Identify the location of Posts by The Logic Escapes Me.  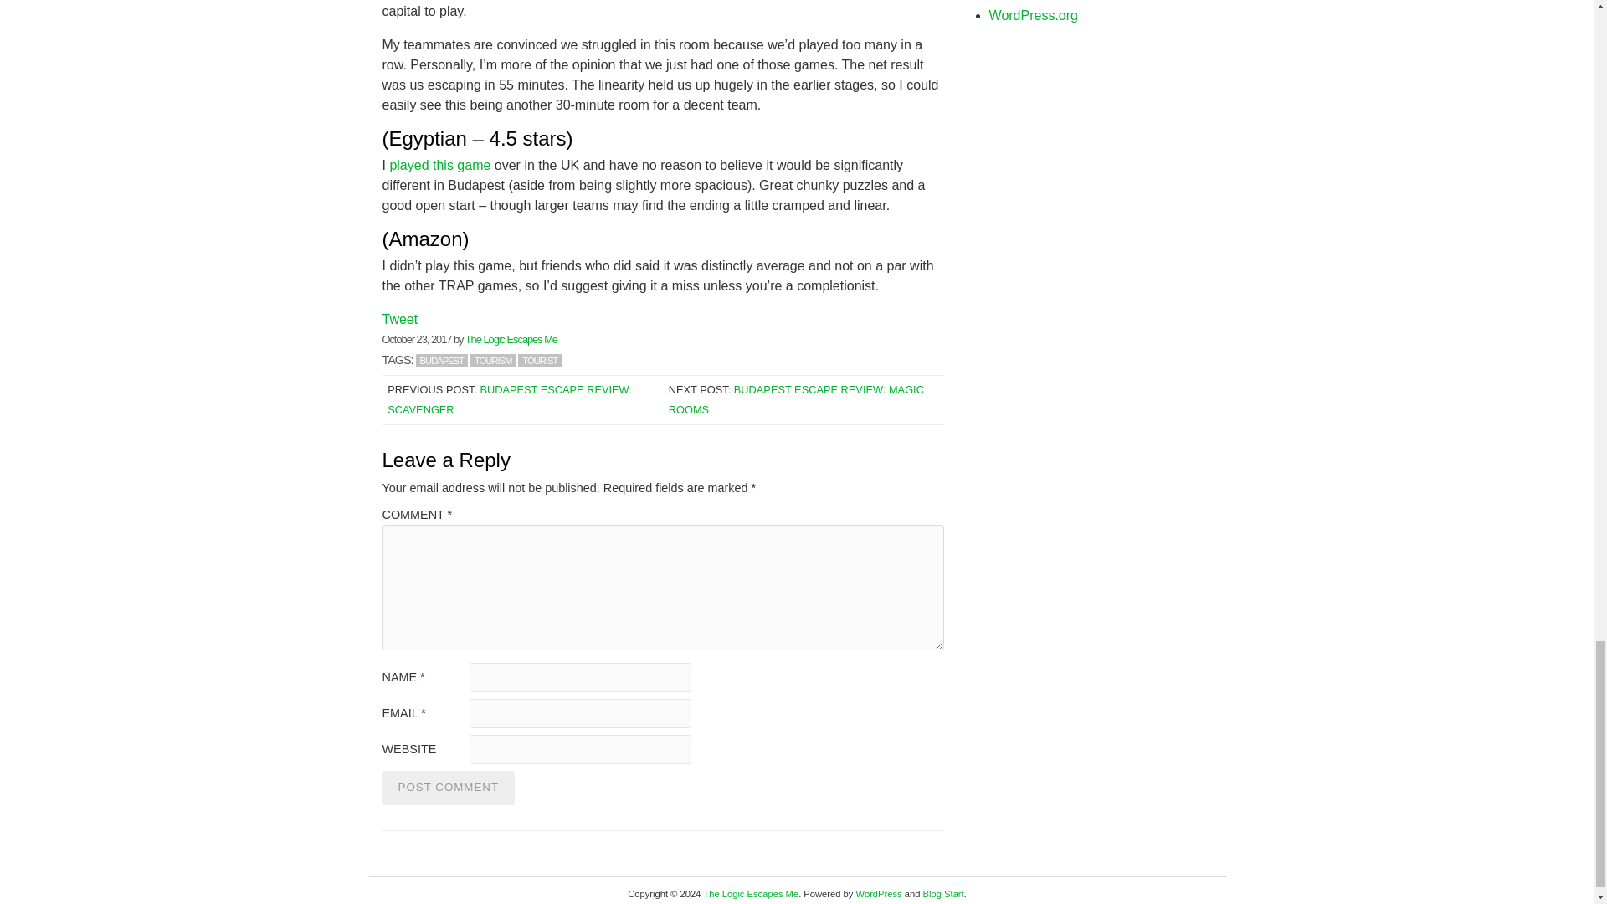
(511, 339).